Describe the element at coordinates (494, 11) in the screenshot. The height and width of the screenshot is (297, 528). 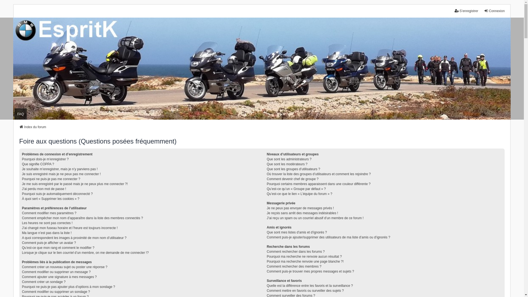
I see `Connexion` at that location.